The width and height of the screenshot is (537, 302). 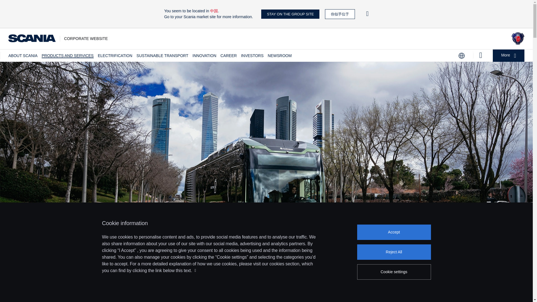 I want to click on STAY ON THE GROUP SITE, so click(x=290, y=14).